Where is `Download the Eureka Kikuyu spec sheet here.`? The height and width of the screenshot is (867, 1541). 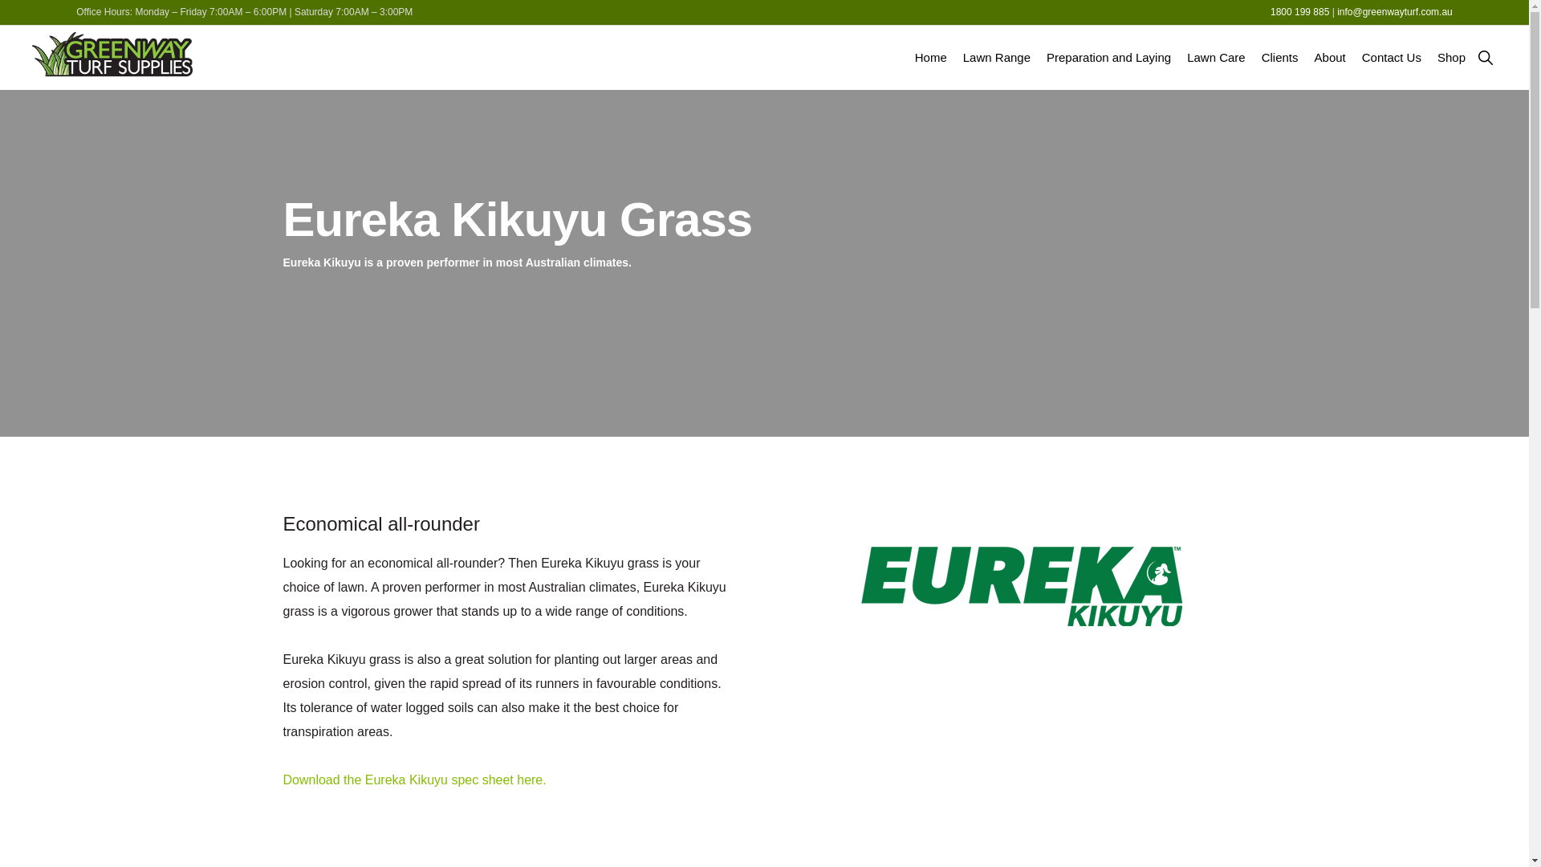 Download the Eureka Kikuyu spec sheet here. is located at coordinates (414, 780).